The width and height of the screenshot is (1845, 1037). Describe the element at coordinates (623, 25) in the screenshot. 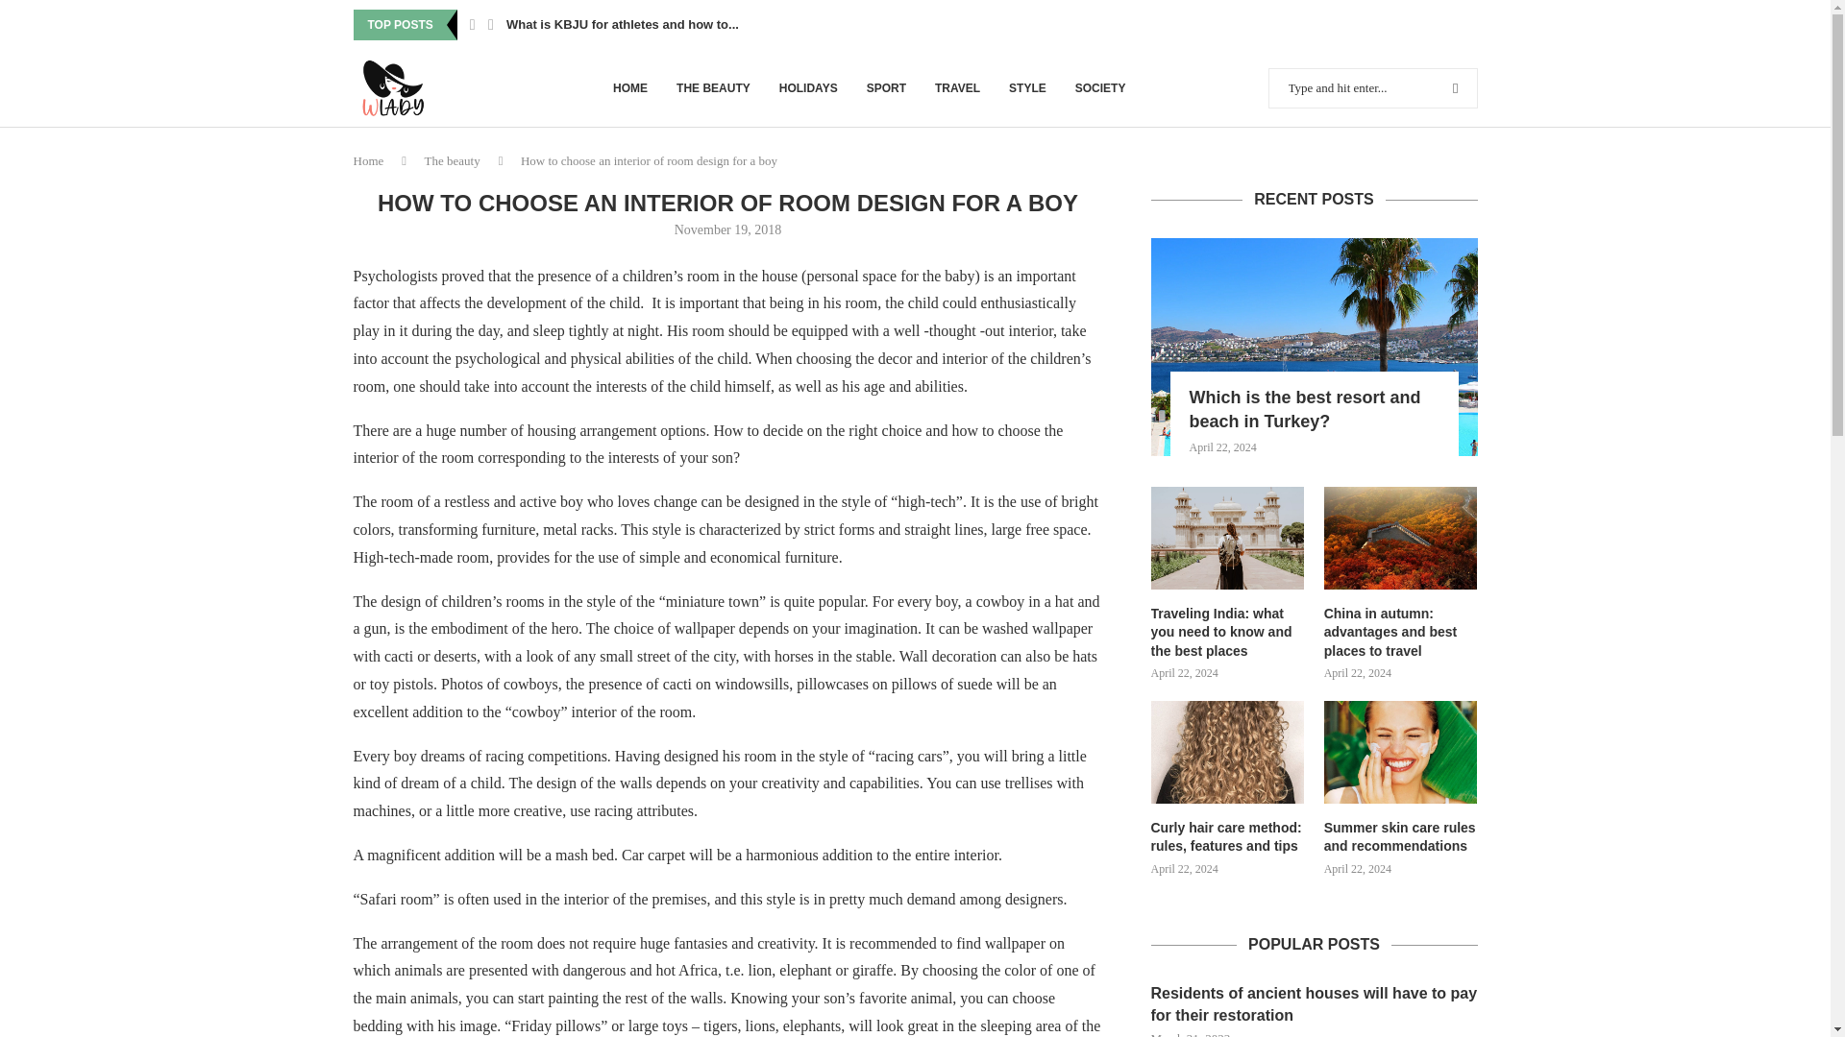

I see `What is KBJU for athletes and how to...` at that location.